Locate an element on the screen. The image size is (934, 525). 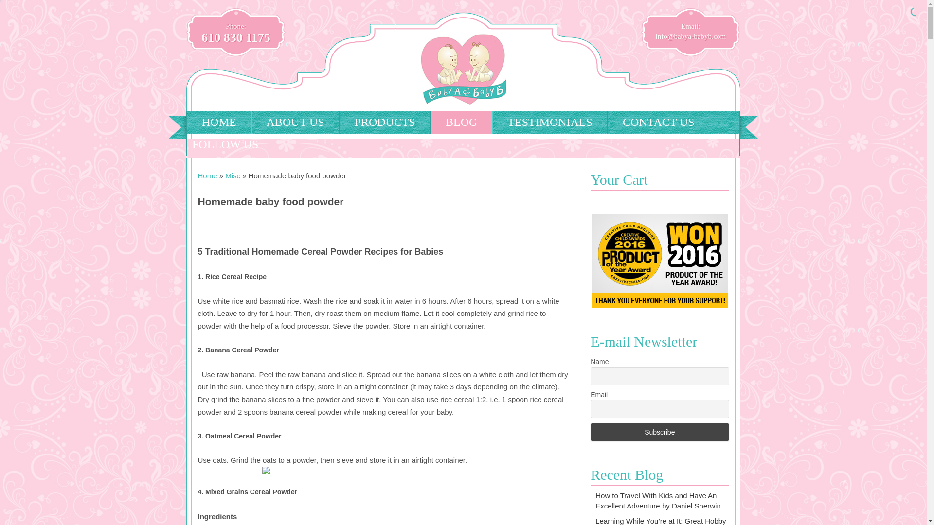
Home is located at coordinates (207, 176).